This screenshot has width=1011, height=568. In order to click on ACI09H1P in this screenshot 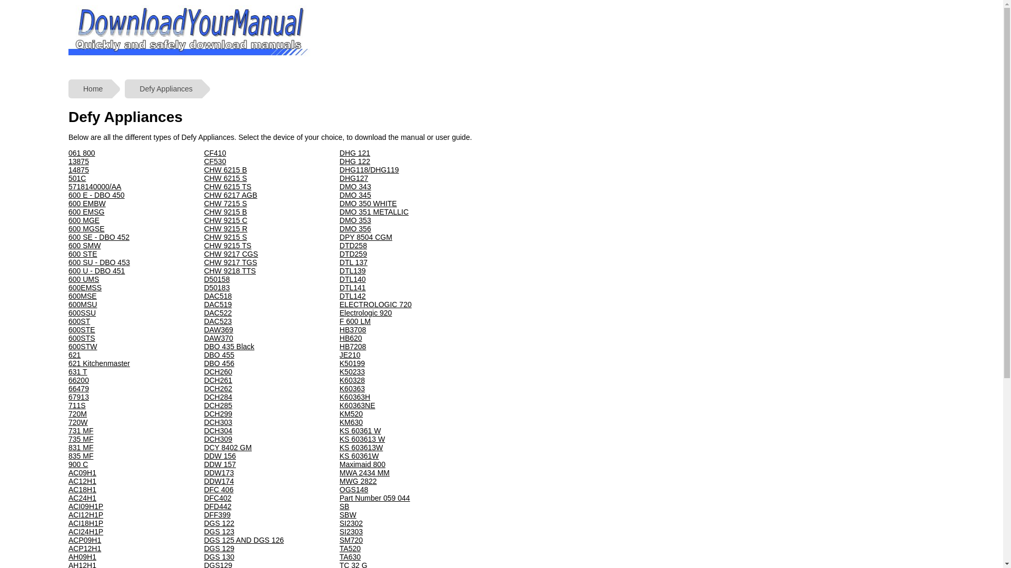, I will do `click(86, 506)`.